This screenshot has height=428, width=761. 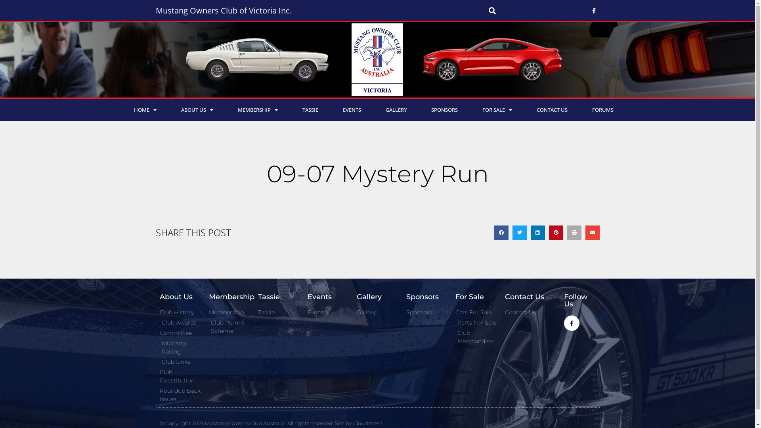 What do you see at coordinates (328, 312) in the screenshot?
I see `Events` at bounding box center [328, 312].